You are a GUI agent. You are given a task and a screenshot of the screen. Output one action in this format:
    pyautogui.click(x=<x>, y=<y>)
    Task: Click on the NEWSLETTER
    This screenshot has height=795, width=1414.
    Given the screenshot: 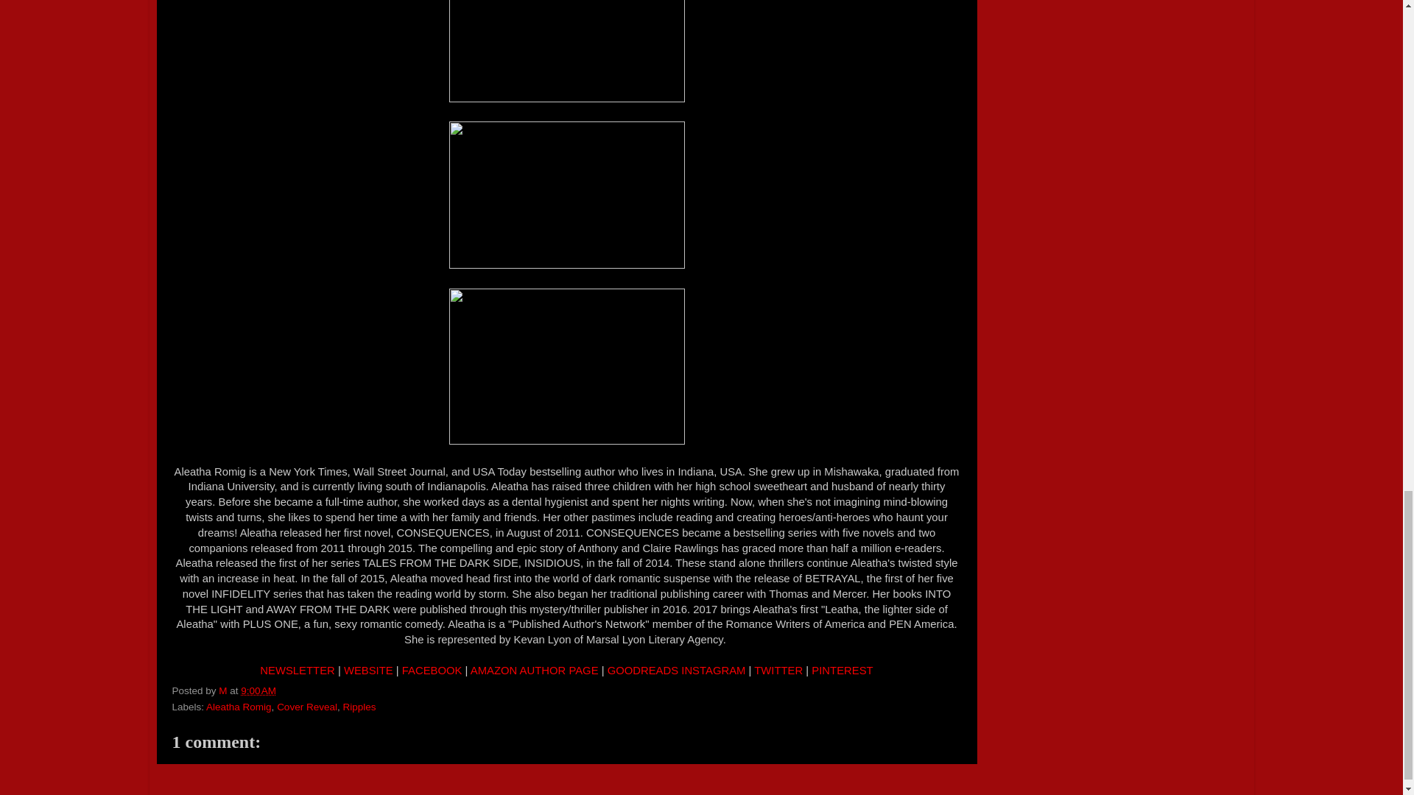 What is the action you would take?
    pyautogui.click(x=297, y=670)
    